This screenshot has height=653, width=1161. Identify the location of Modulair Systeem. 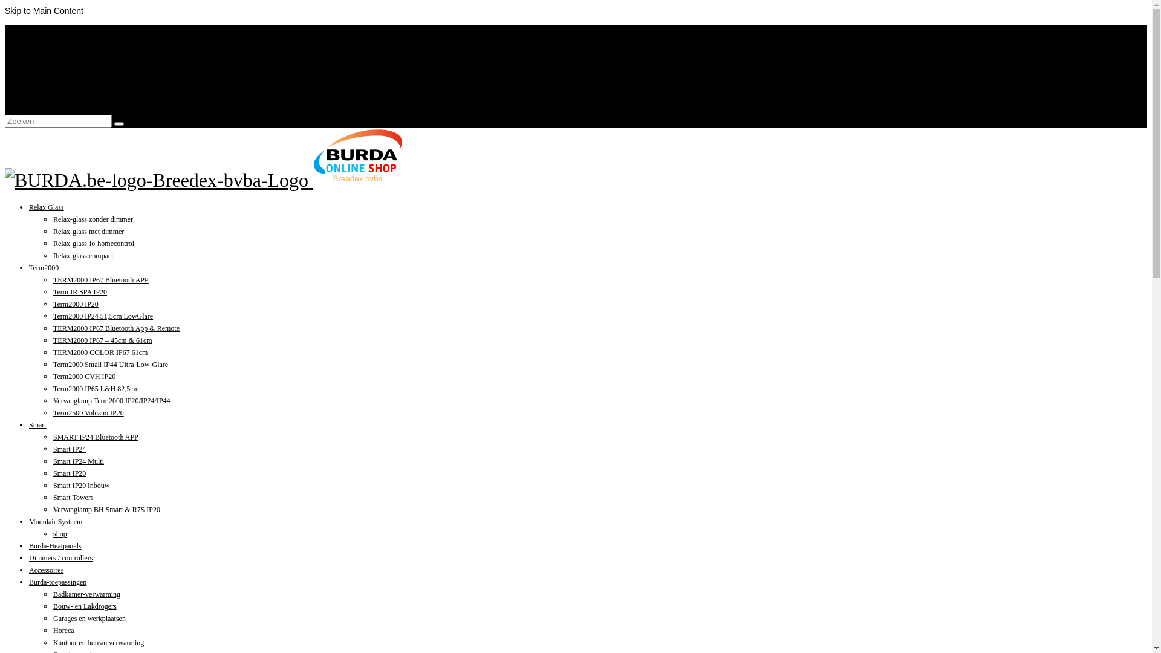
(56, 522).